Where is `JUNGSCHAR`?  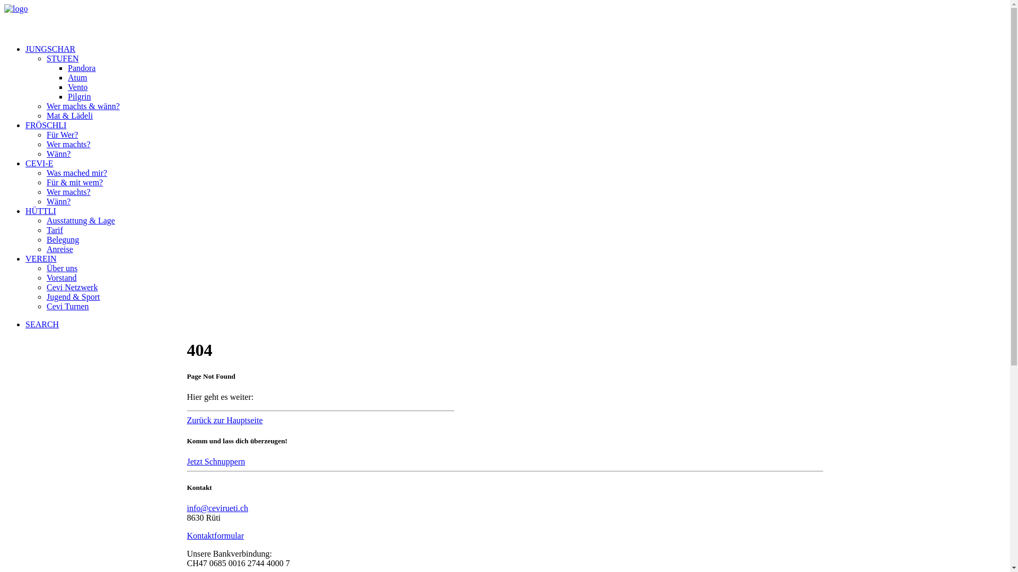 JUNGSCHAR is located at coordinates (50, 49).